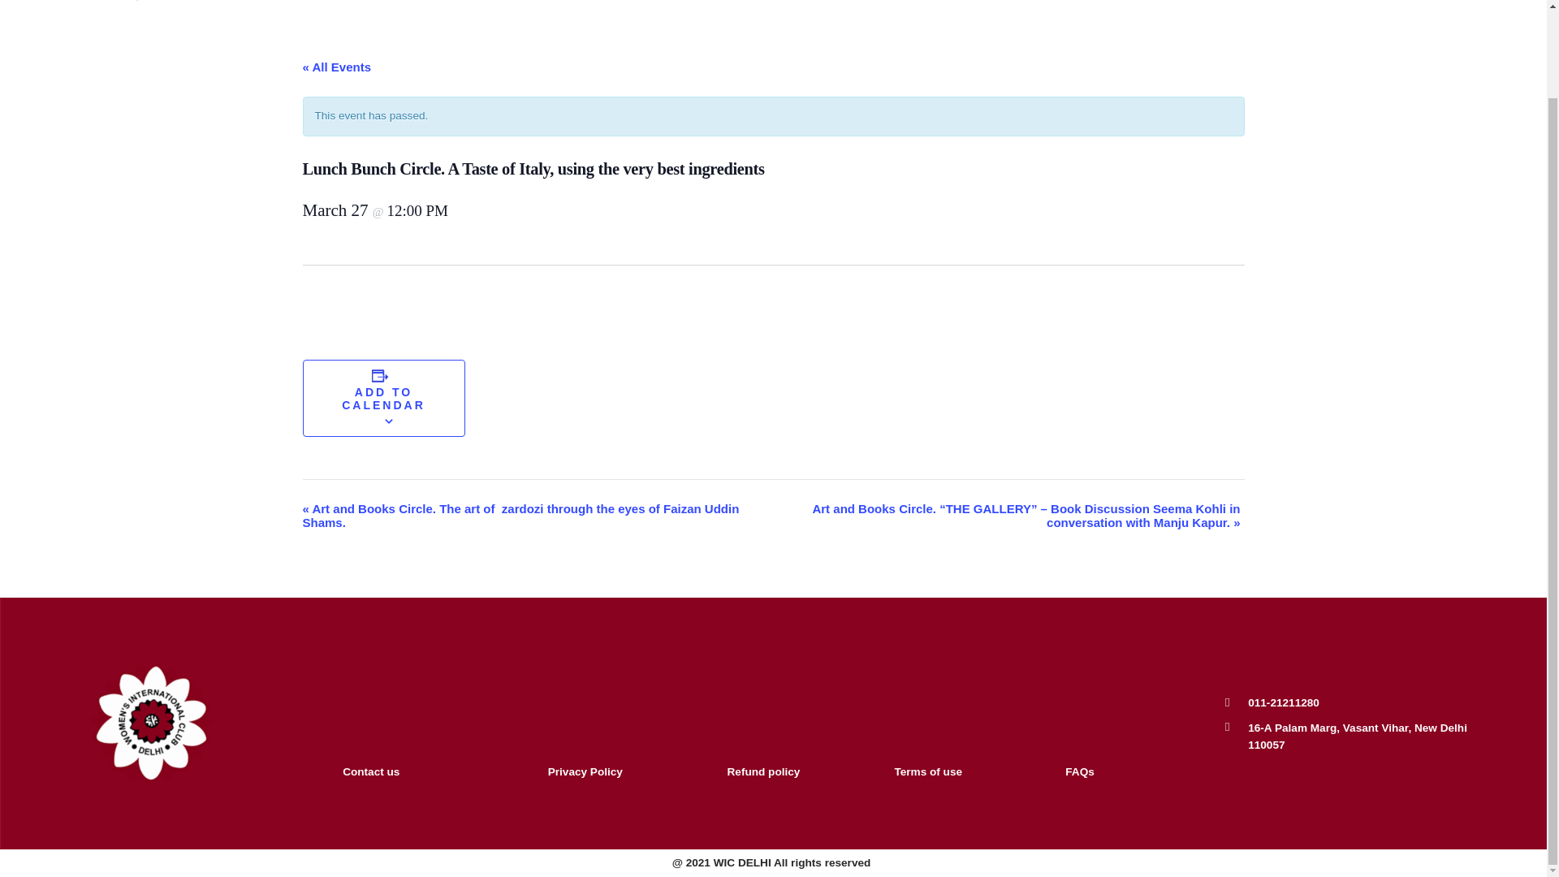 This screenshot has width=1559, height=877. What do you see at coordinates (370, 771) in the screenshot?
I see `Contact us` at bounding box center [370, 771].